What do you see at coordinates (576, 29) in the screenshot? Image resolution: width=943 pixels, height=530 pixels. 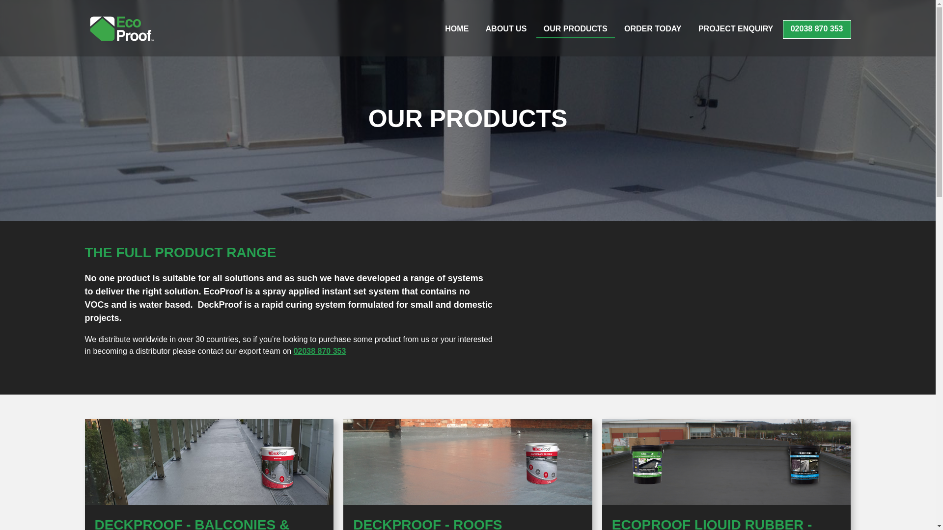 I see `OUR PRODUCTS` at bounding box center [576, 29].